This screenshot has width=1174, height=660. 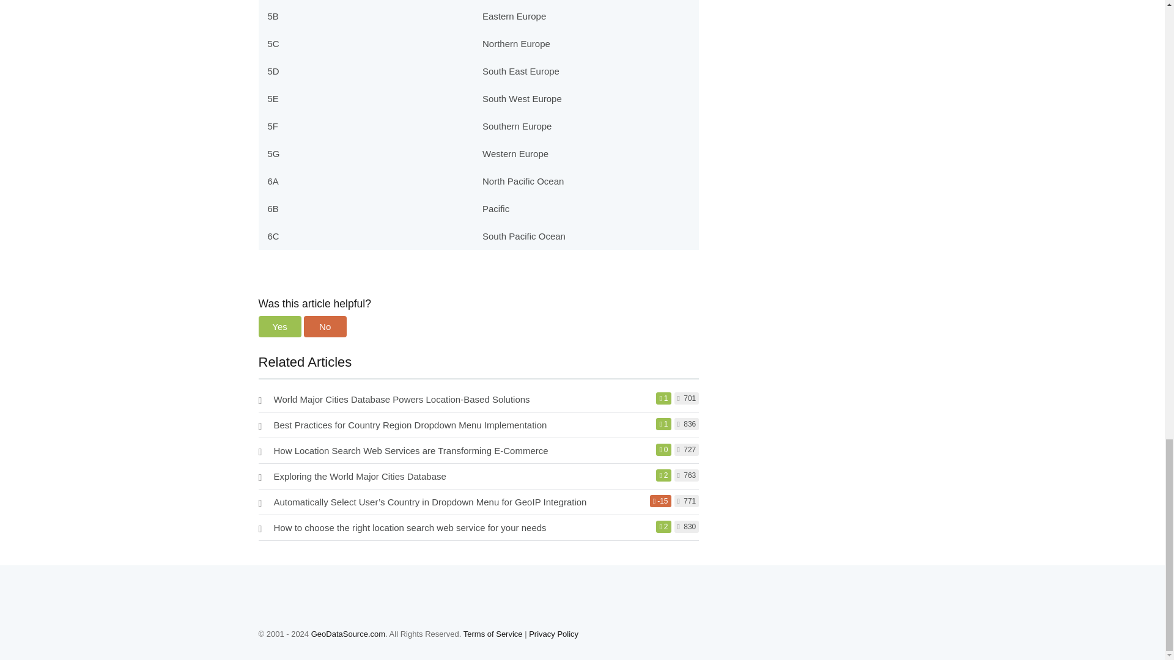 I want to click on Exploring the World Major Cities Database, so click(x=360, y=477).